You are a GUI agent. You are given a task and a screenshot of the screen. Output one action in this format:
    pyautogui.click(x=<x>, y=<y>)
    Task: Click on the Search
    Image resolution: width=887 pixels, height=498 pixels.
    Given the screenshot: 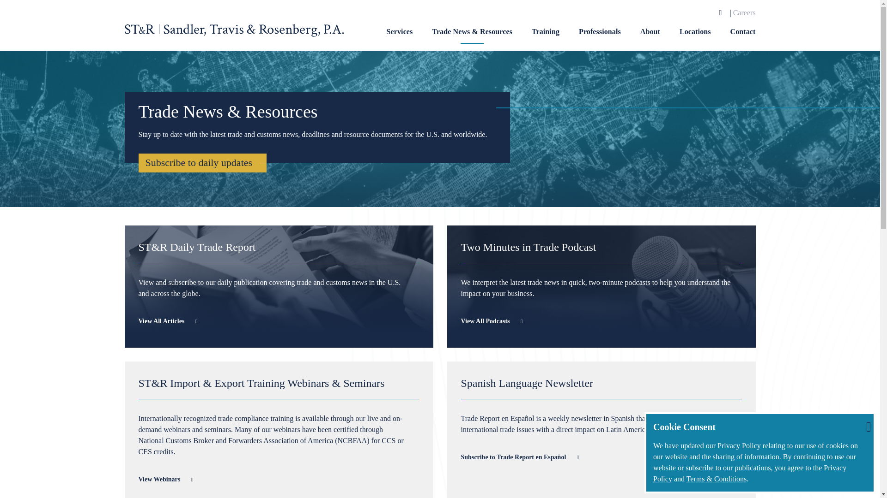 What is the action you would take?
    pyautogui.click(x=721, y=13)
    